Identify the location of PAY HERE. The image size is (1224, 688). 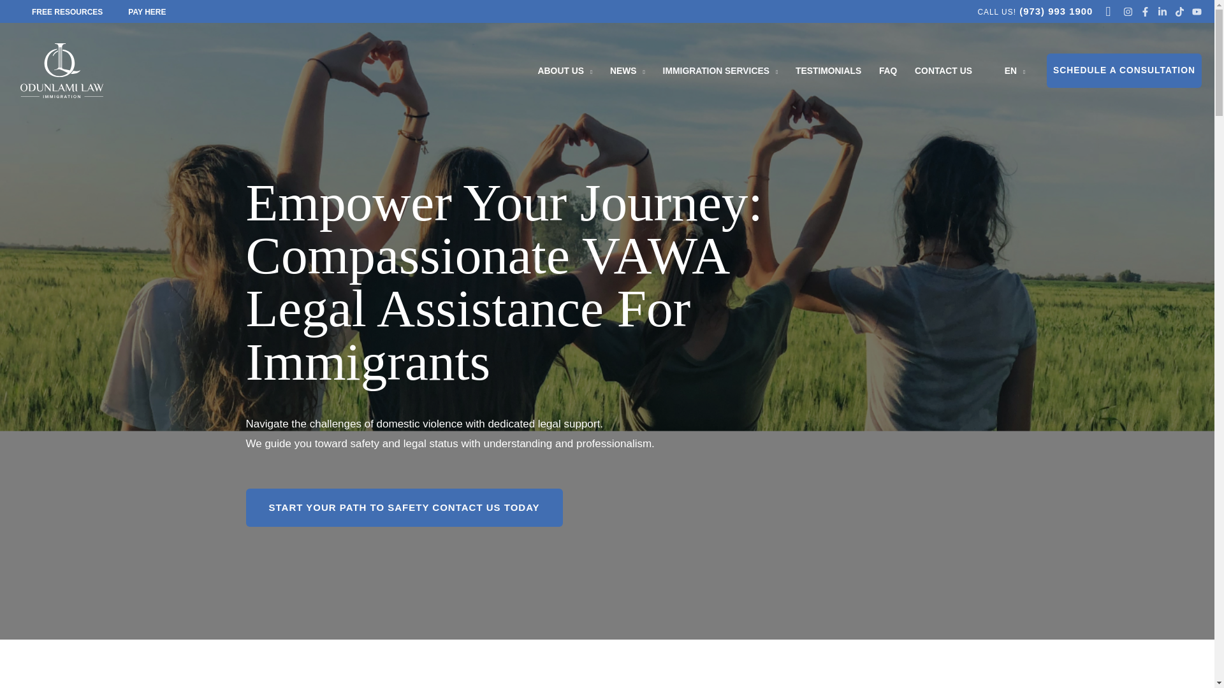
(147, 11).